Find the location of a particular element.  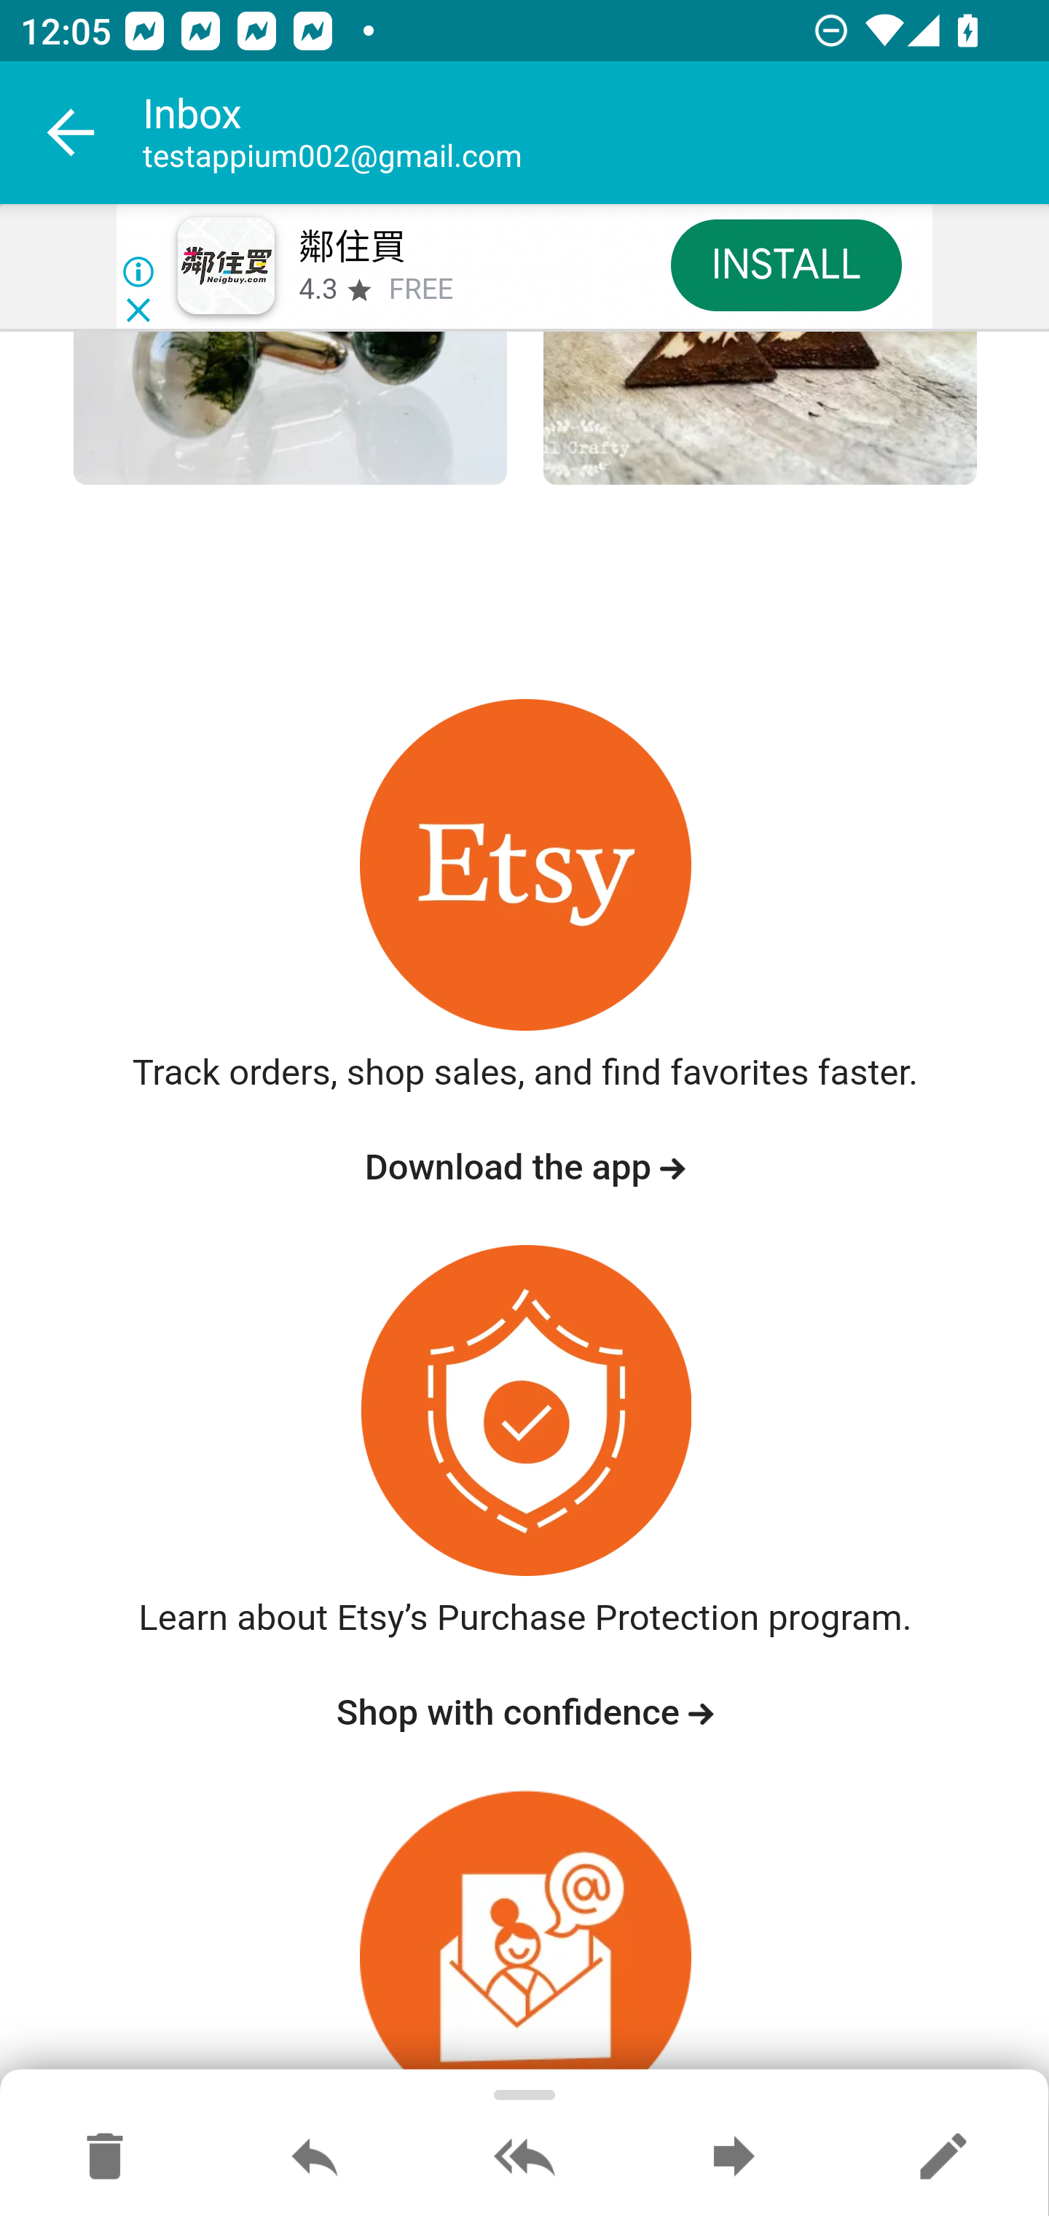

INSTALL is located at coordinates (785, 264).